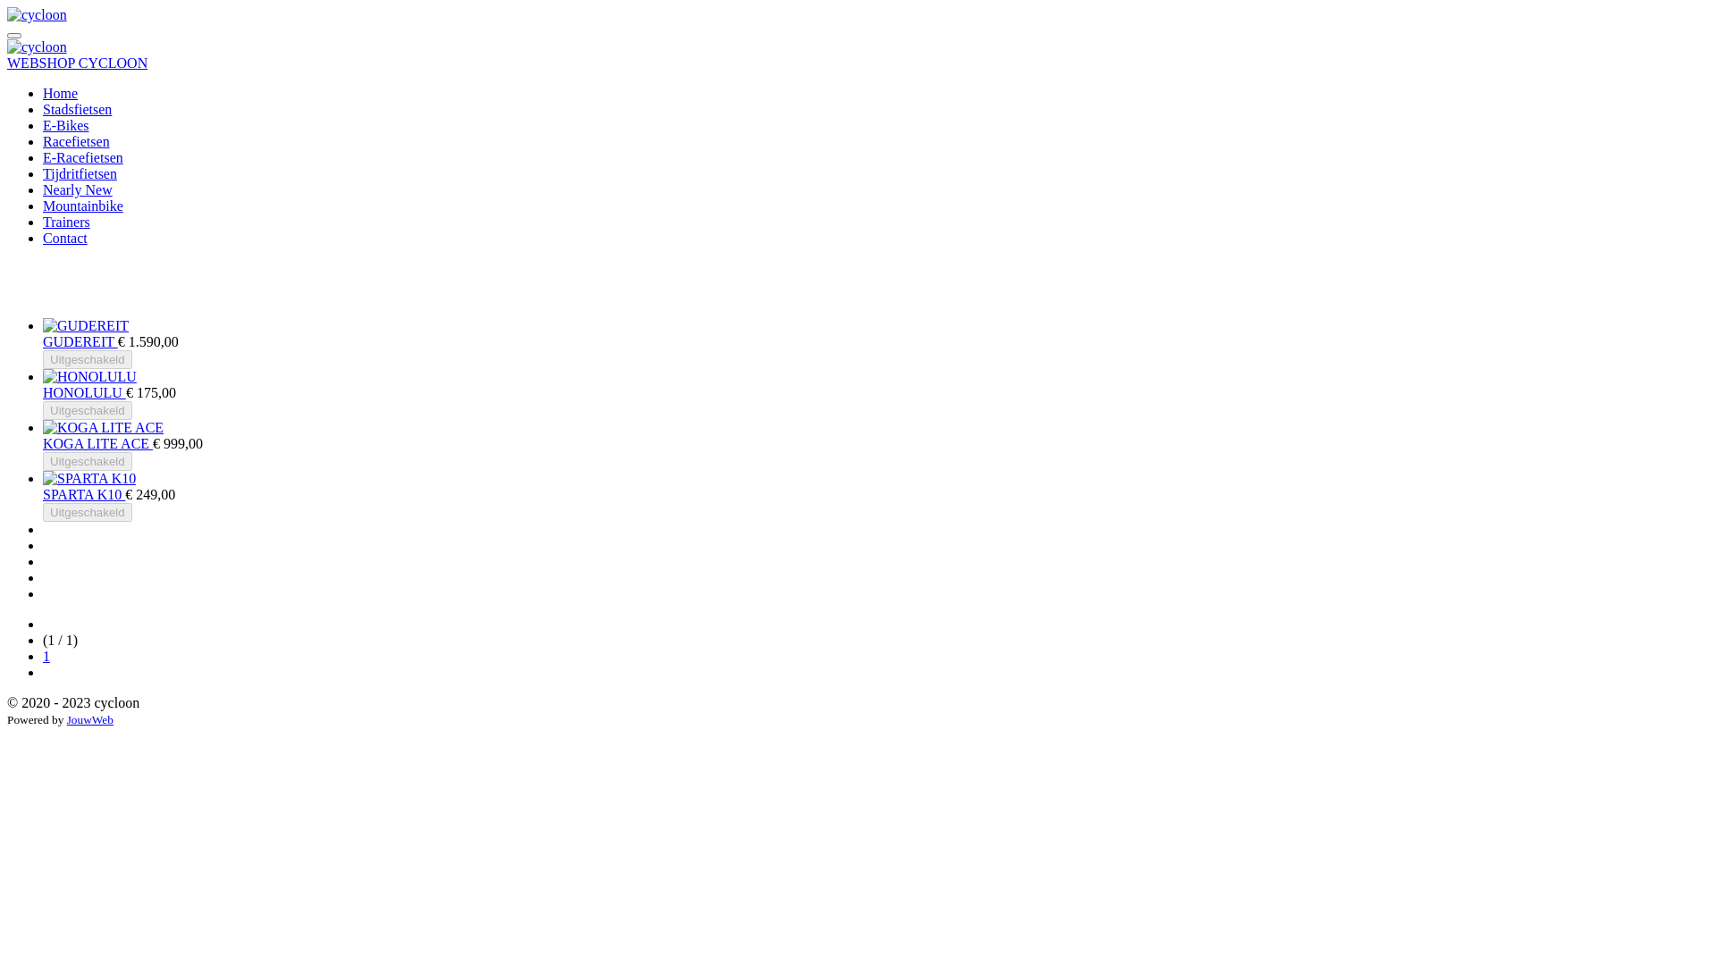  Describe the element at coordinates (90, 720) in the screenshot. I see `JouwWeb` at that location.